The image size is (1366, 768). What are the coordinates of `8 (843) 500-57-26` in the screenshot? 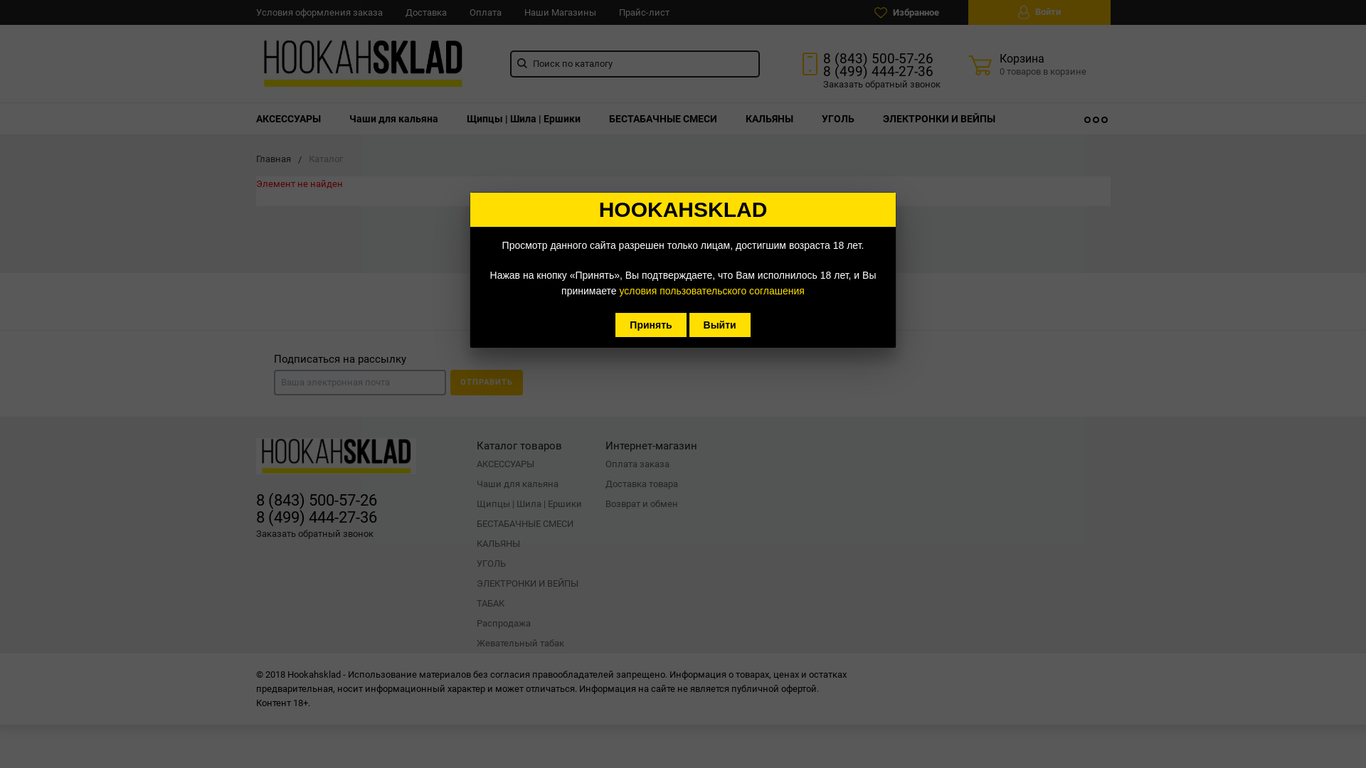 It's located at (878, 58).